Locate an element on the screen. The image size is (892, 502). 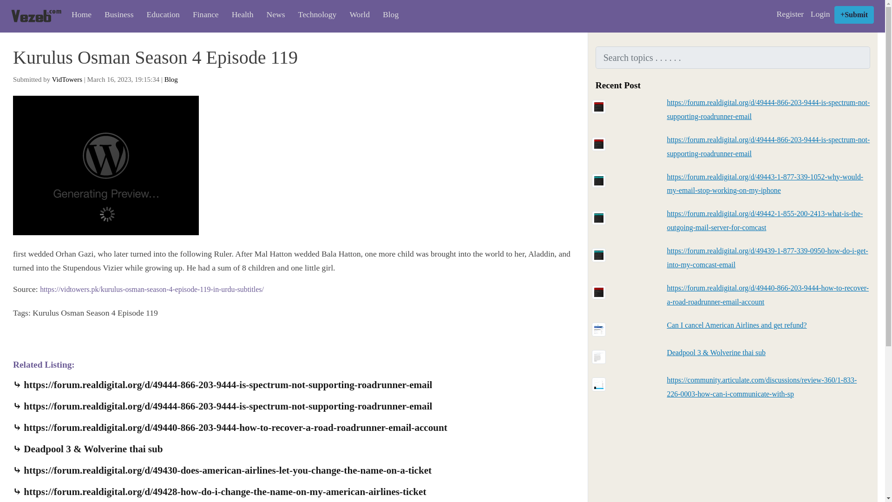
Blog is located at coordinates (171, 79).